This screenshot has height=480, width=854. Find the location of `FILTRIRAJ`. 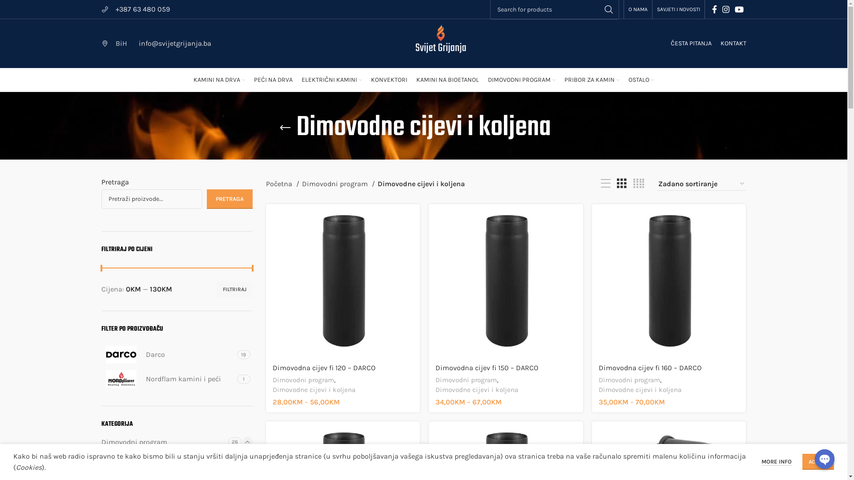

FILTRIRAJ is located at coordinates (234, 289).